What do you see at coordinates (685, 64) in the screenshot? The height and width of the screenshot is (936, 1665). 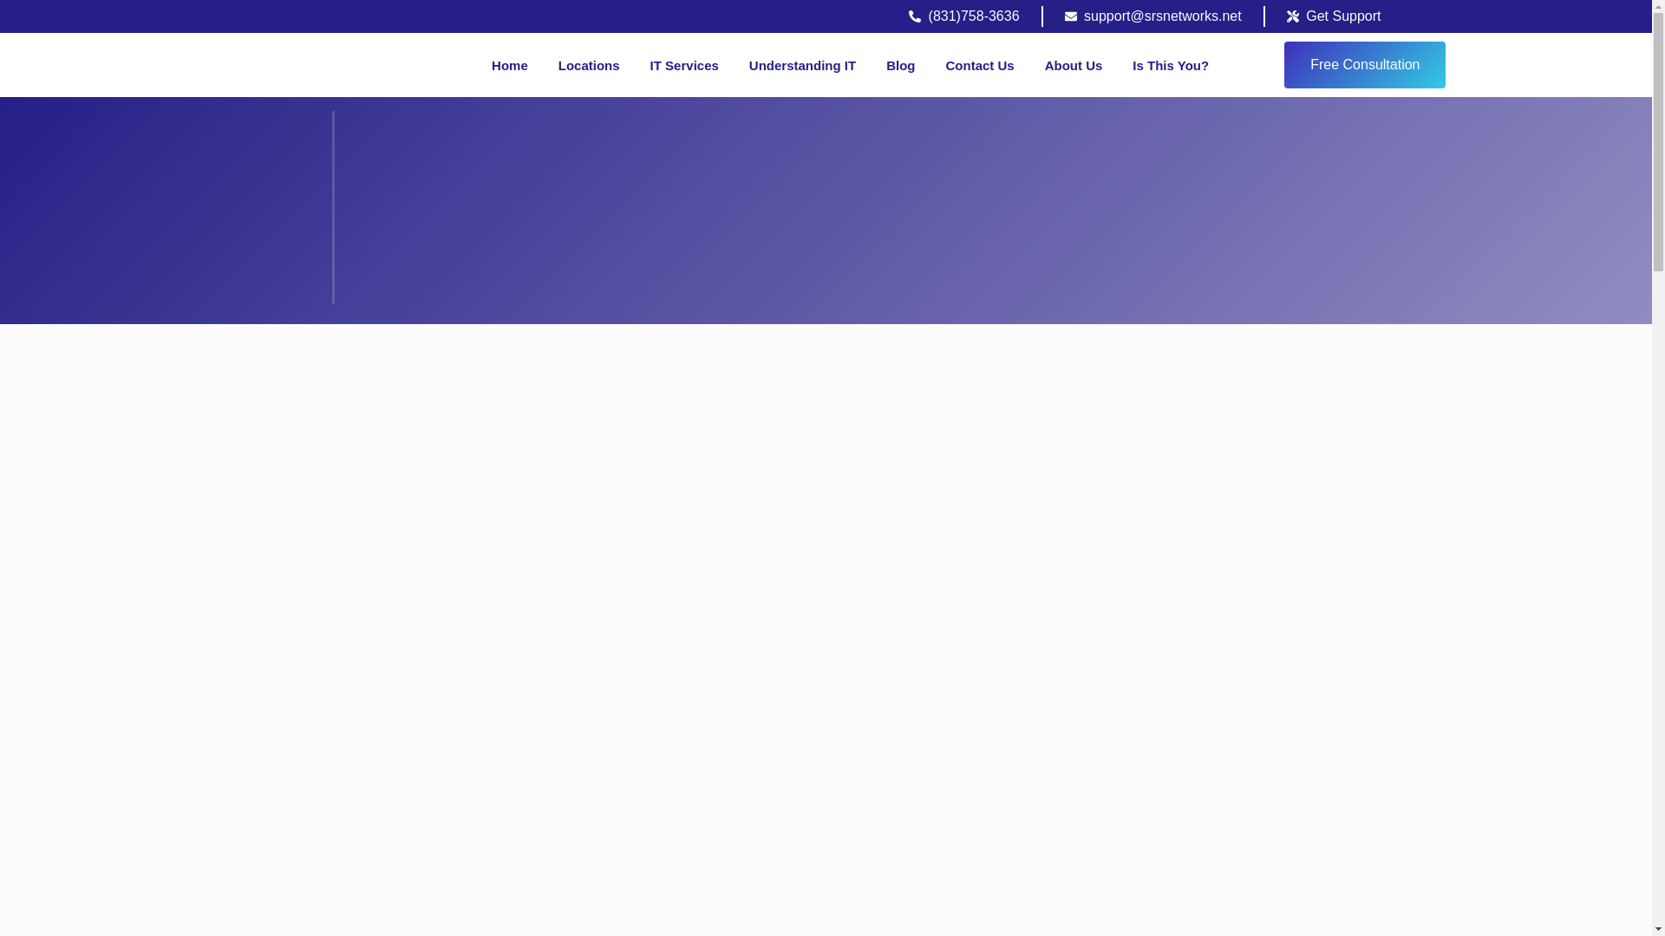 I see `IT Services` at bounding box center [685, 64].